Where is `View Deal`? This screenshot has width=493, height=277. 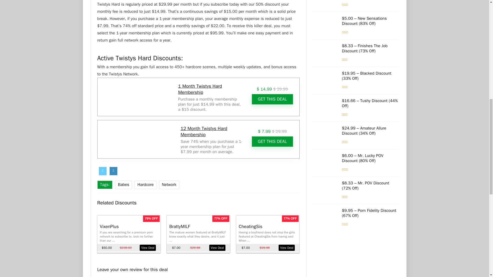
View Deal is located at coordinates (147, 248).